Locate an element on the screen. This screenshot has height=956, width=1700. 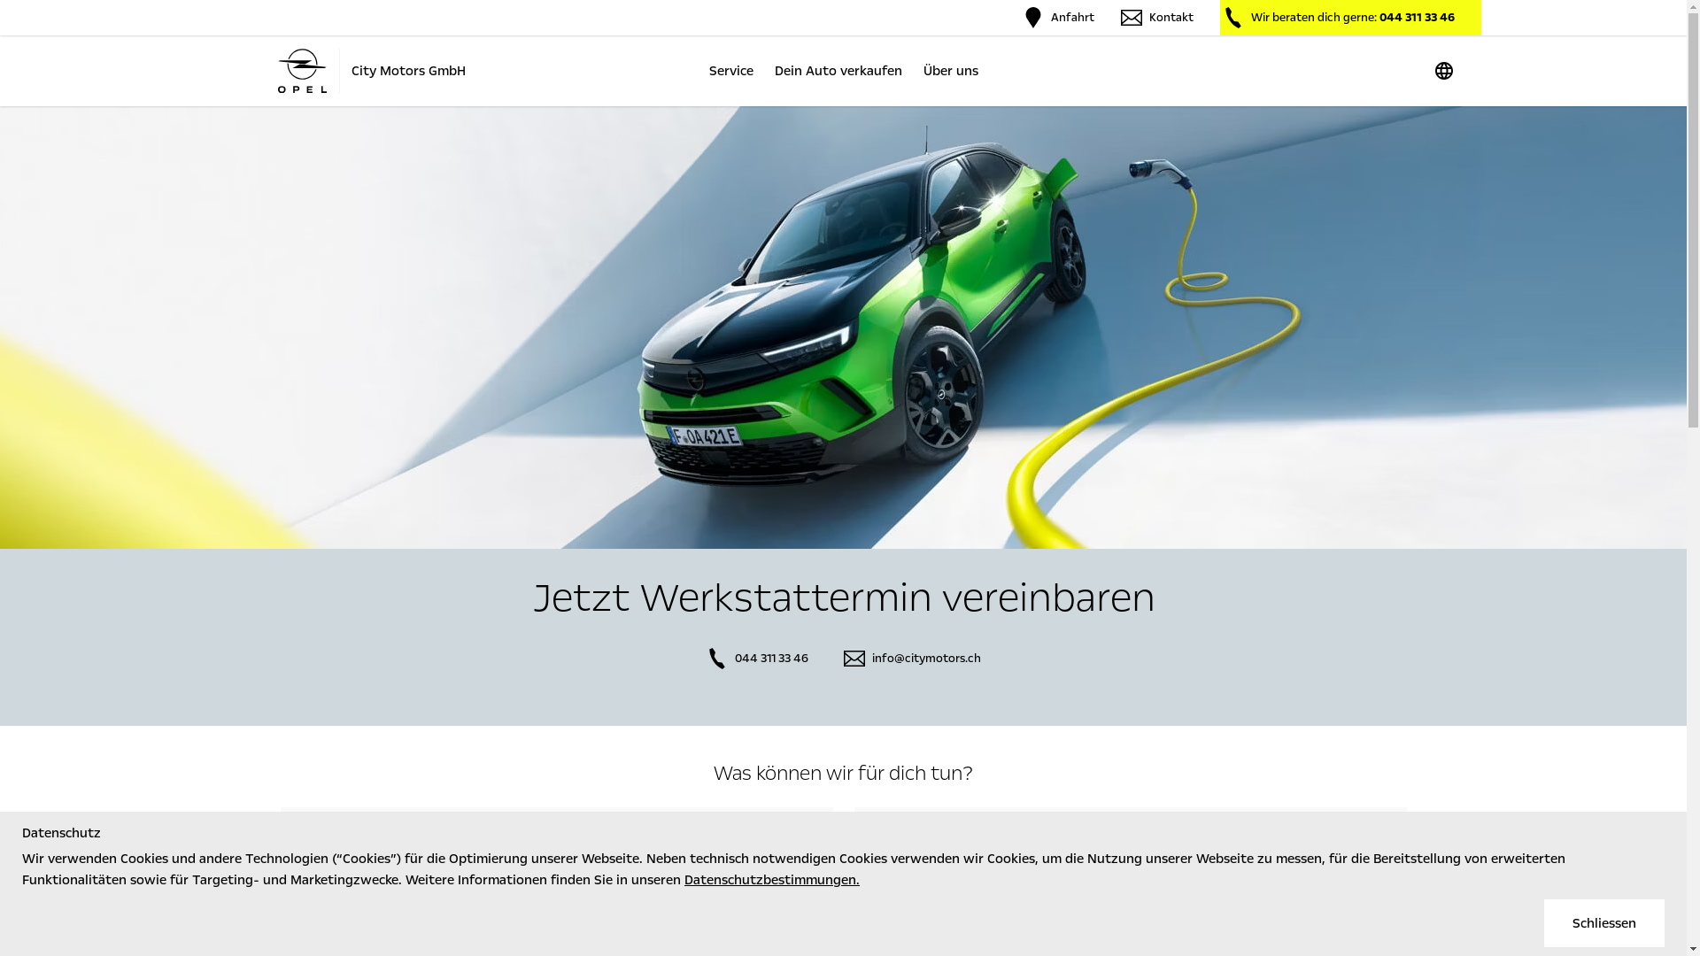
044 311 33 46 is located at coordinates (758, 659).